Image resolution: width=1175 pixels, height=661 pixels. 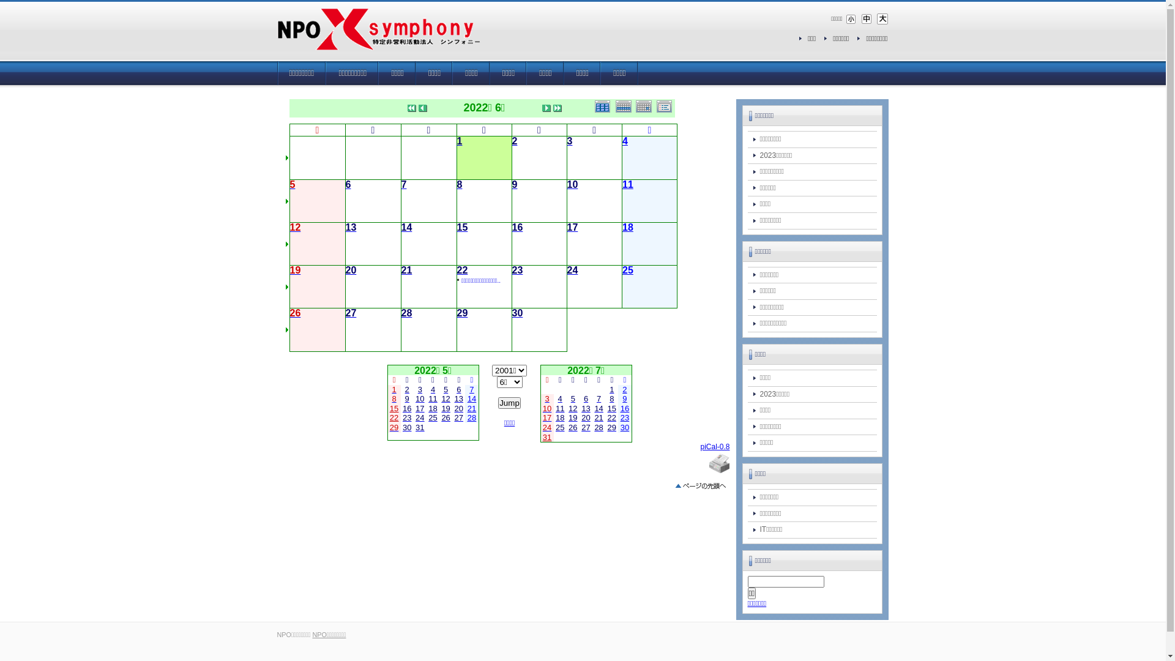 What do you see at coordinates (407, 418) in the screenshot?
I see `23` at bounding box center [407, 418].